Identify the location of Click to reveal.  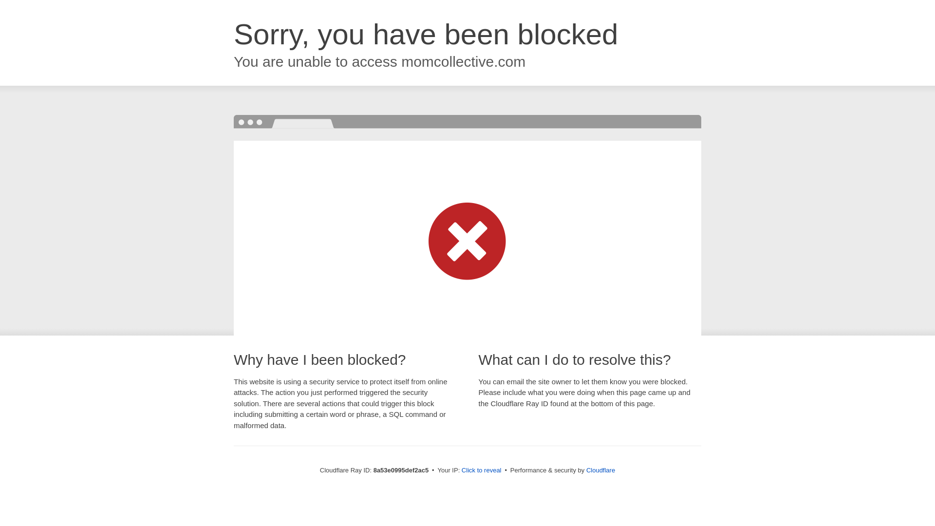
(481, 470).